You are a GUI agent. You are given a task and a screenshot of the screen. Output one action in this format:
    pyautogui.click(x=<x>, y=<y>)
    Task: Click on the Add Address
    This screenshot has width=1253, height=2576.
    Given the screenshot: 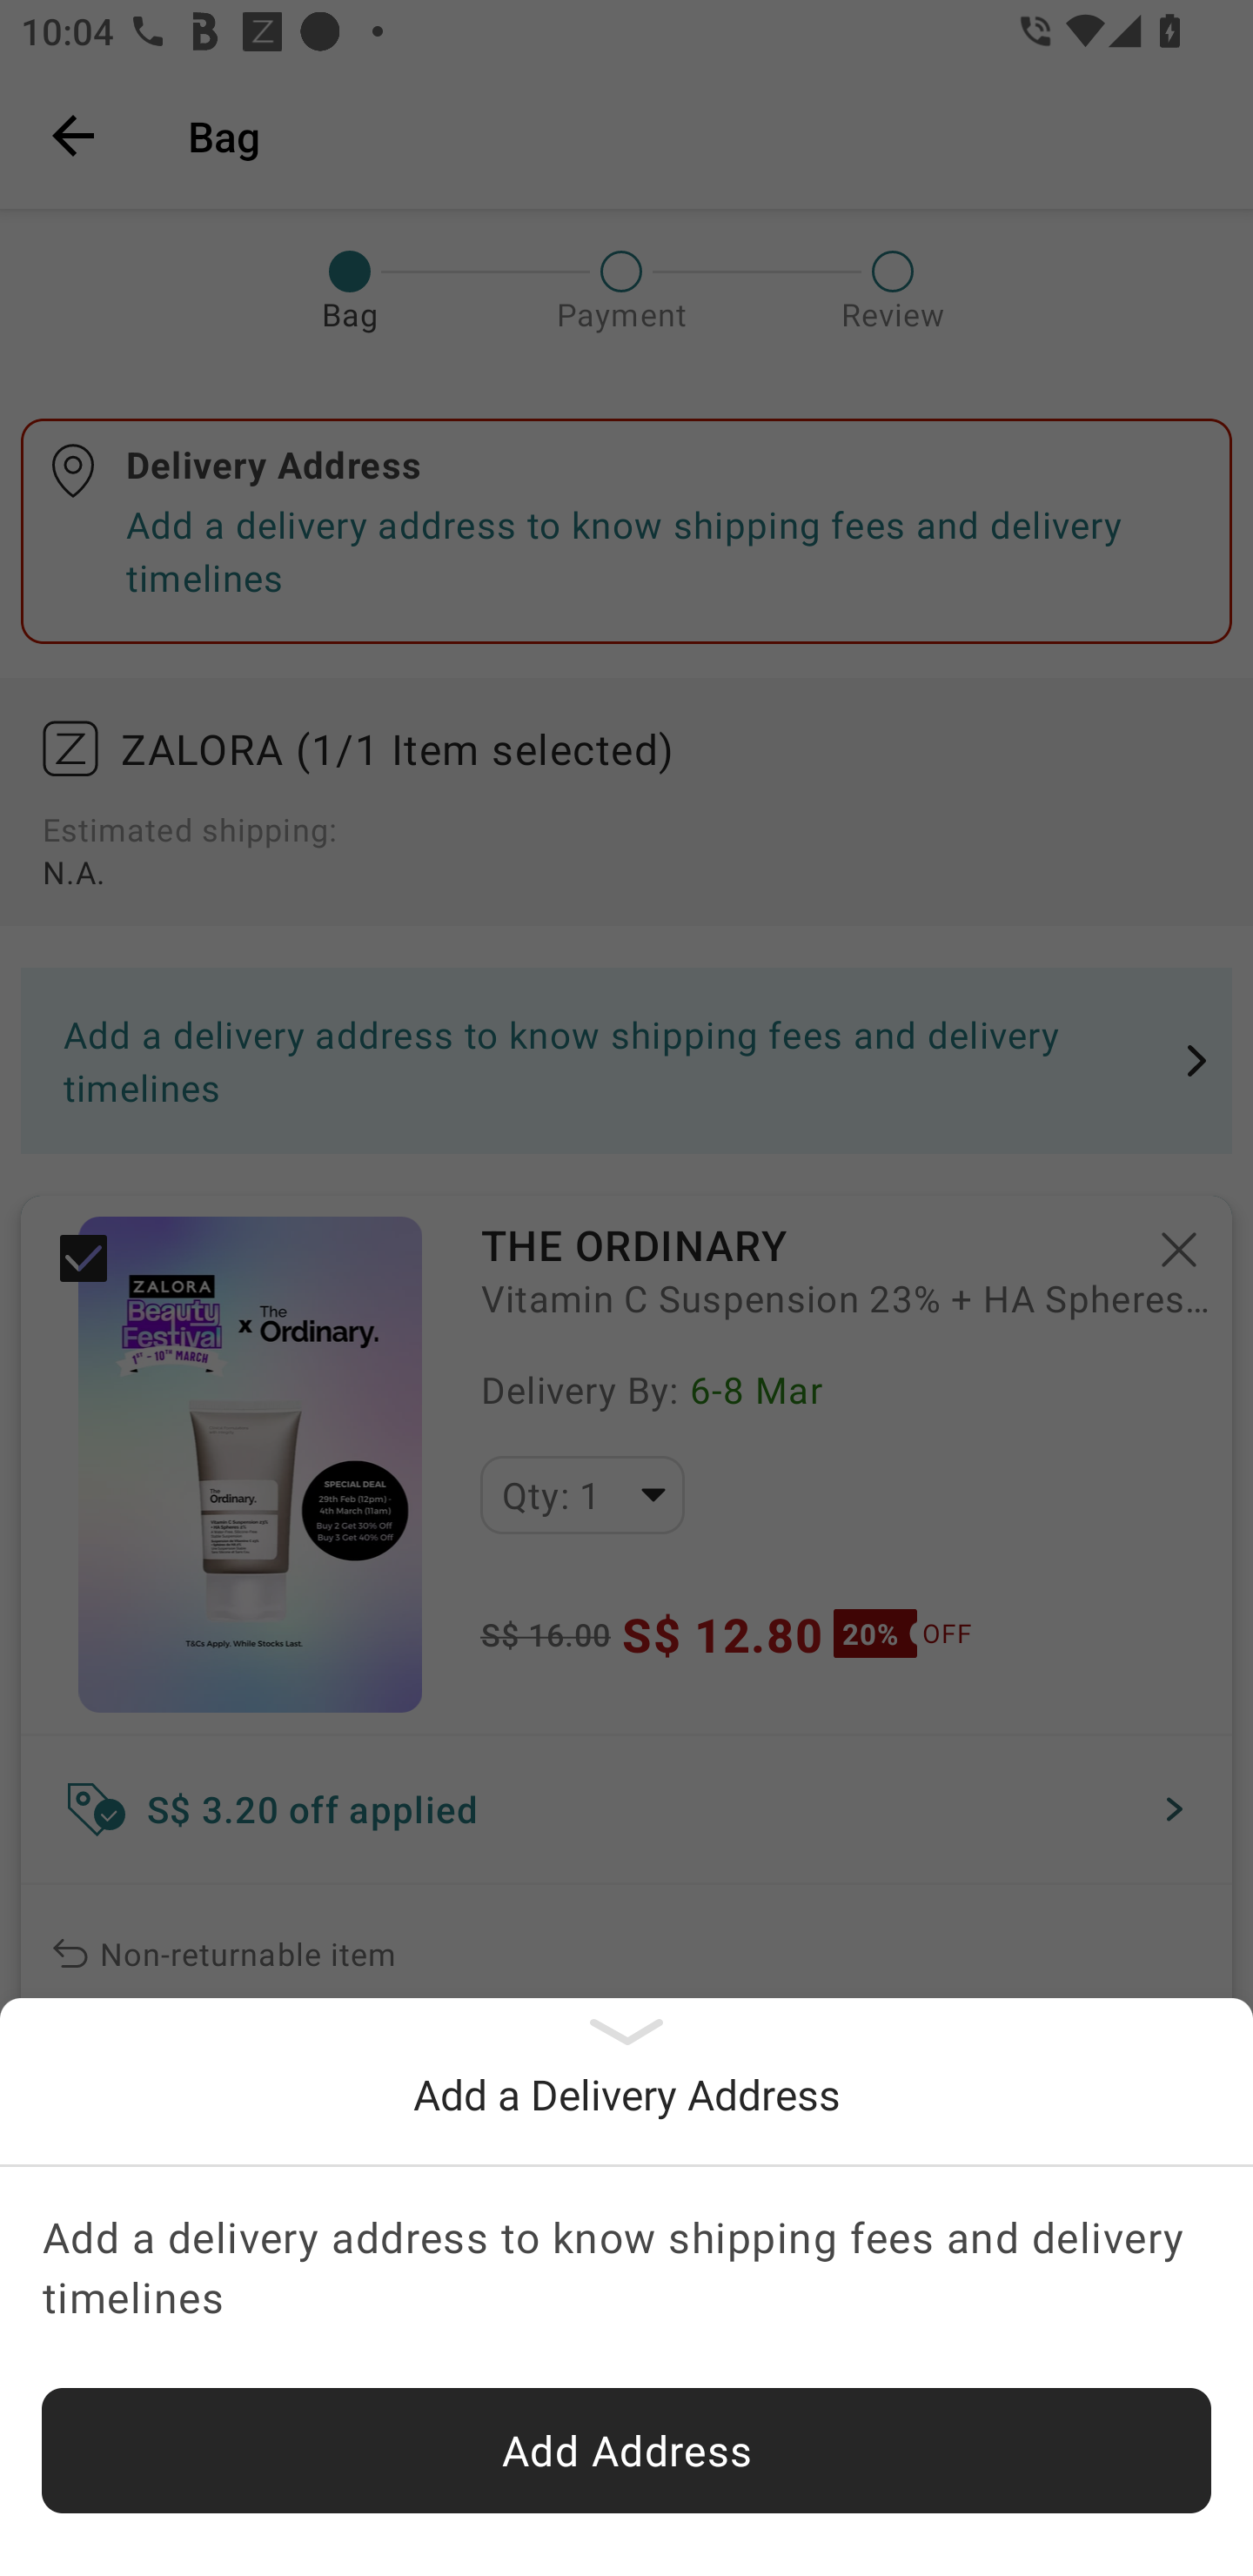 What is the action you would take?
    pyautogui.click(x=626, y=2451)
    